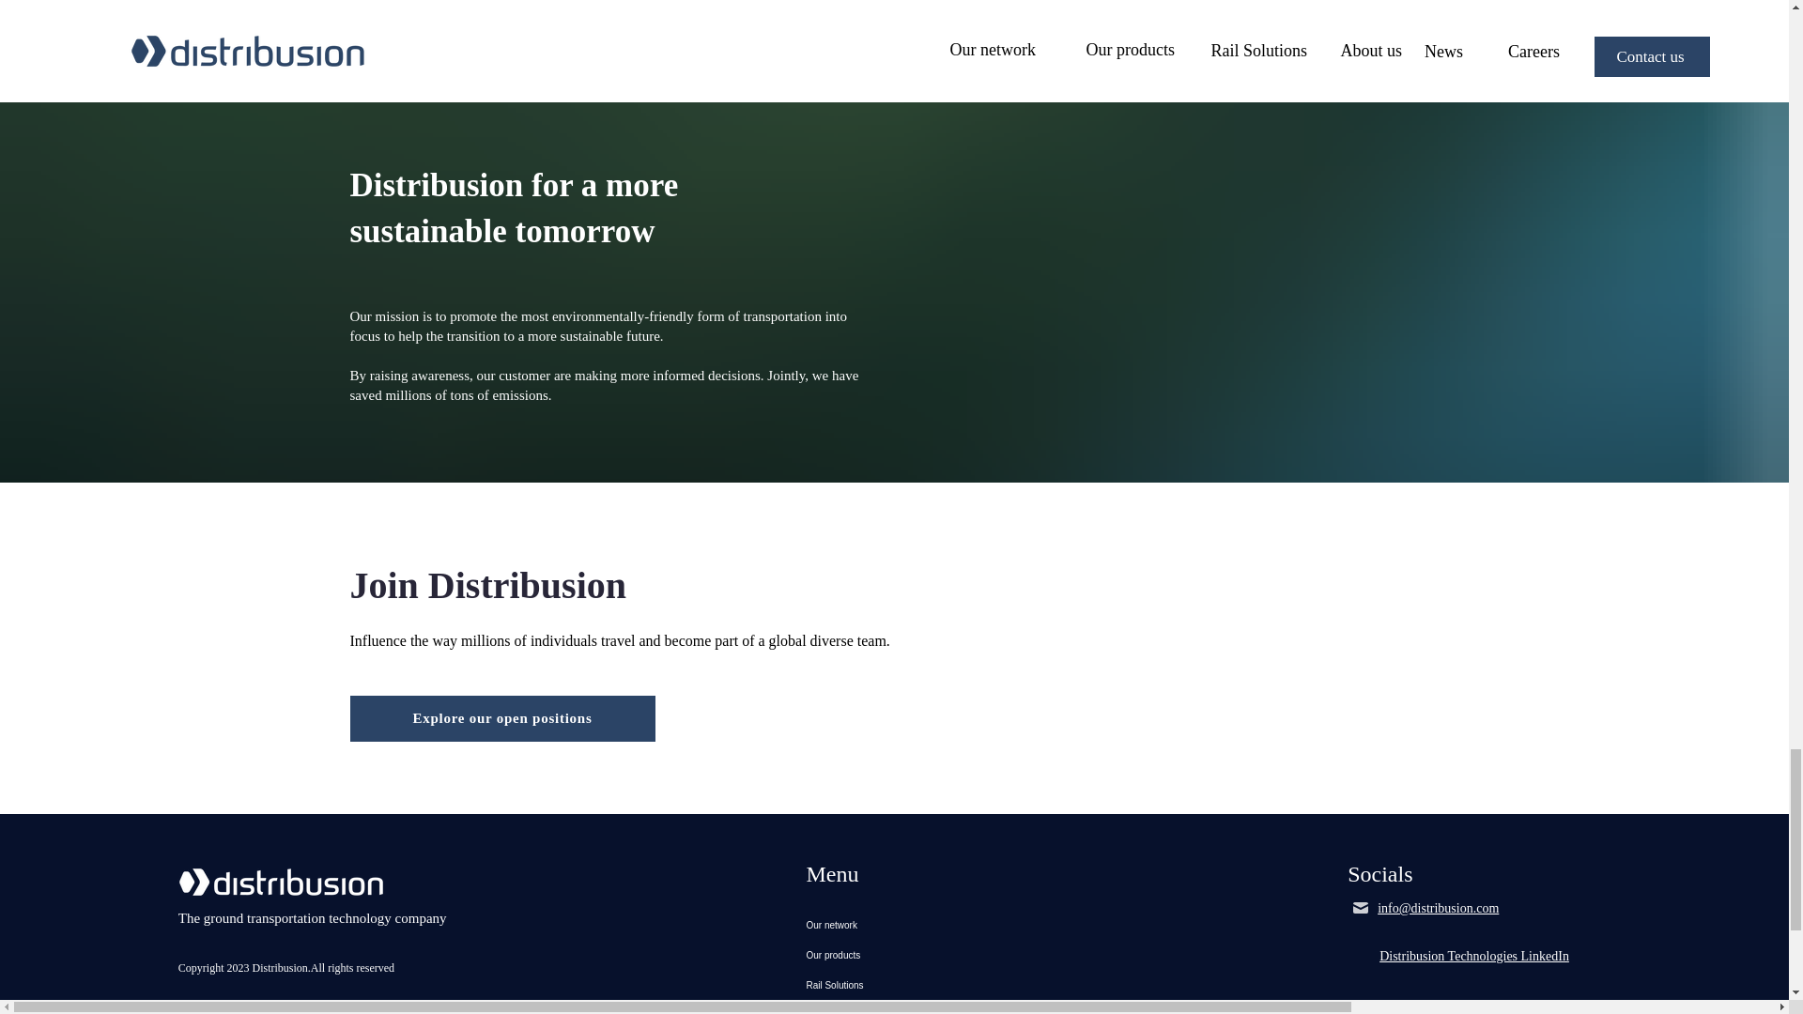  What do you see at coordinates (893, 1006) in the screenshot?
I see `About us` at bounding box center [893, 1006].